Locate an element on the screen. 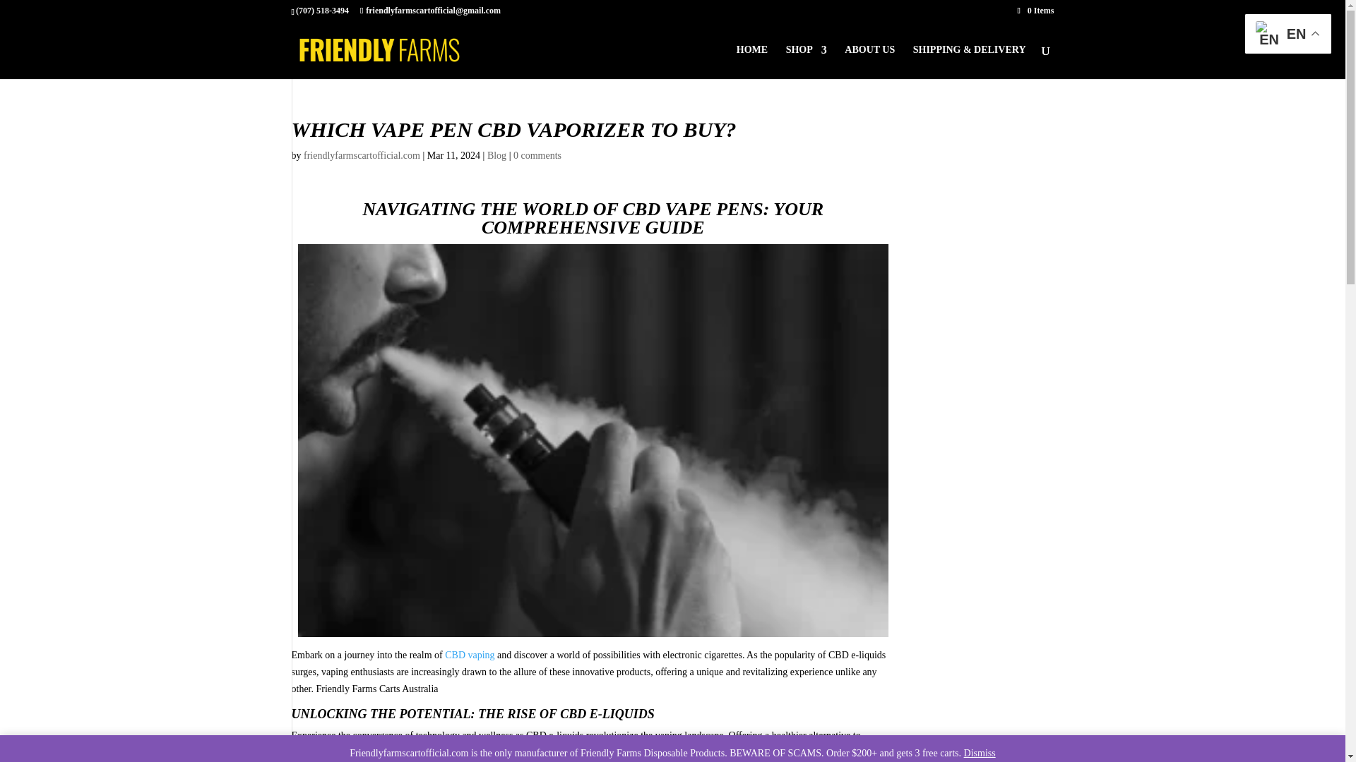  0 Items is located at coordinates (1035, 10).